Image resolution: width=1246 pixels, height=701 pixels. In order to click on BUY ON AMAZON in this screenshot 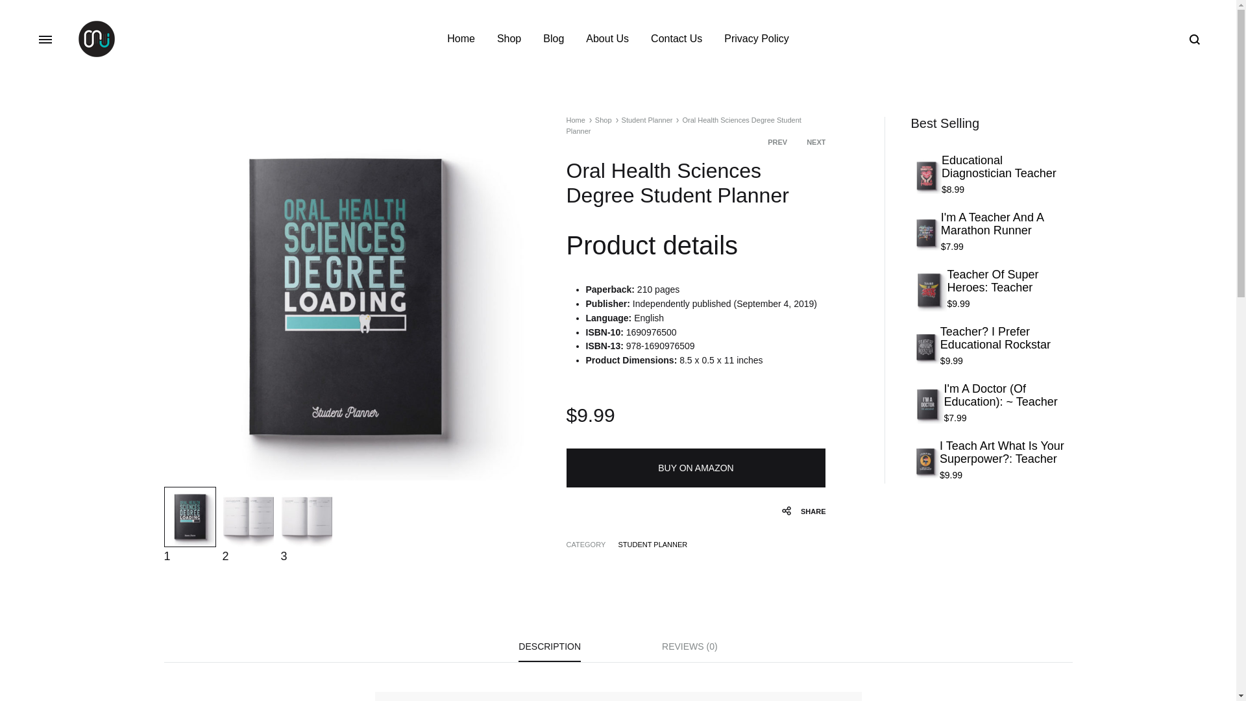, I will do `click(695, 467)`.